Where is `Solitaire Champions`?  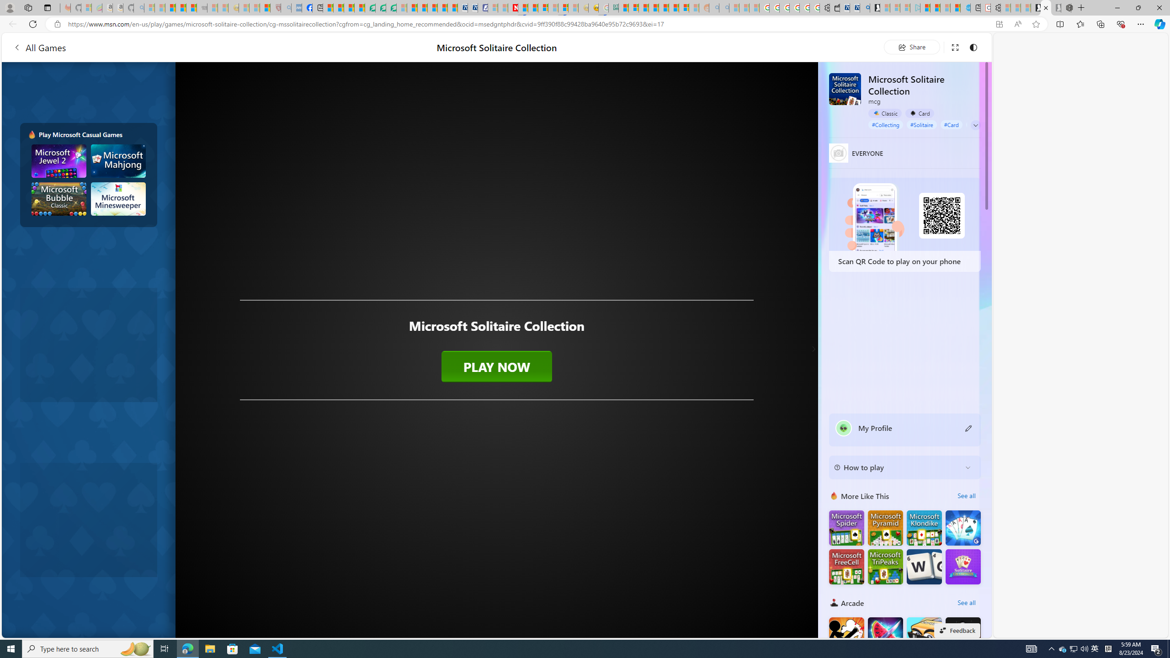
Solitaire Champions is located at coordinates (963, 567).